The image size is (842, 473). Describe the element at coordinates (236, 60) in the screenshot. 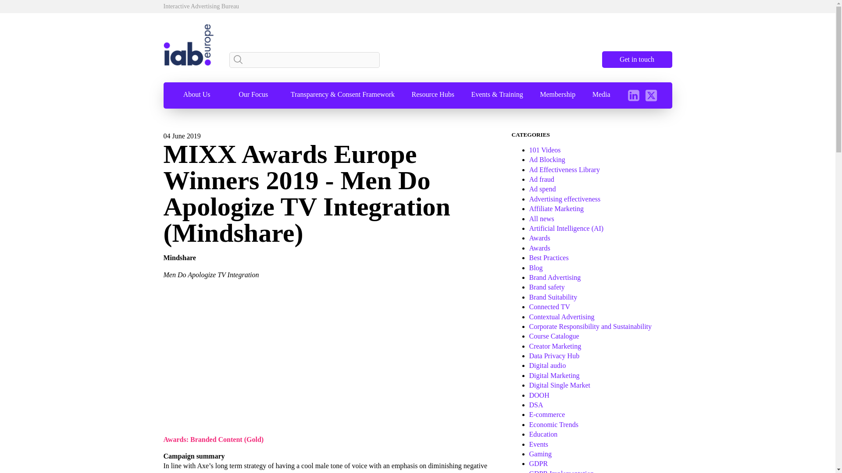

I see `Search` at that location.